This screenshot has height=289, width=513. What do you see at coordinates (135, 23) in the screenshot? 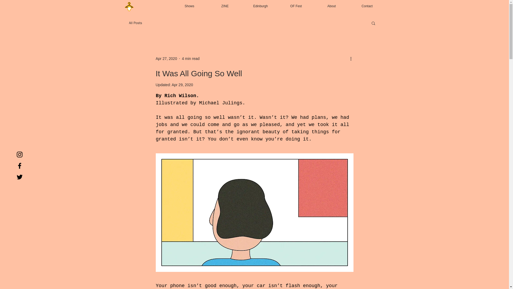
I see `All Posts` at bounding box center [135, 23].